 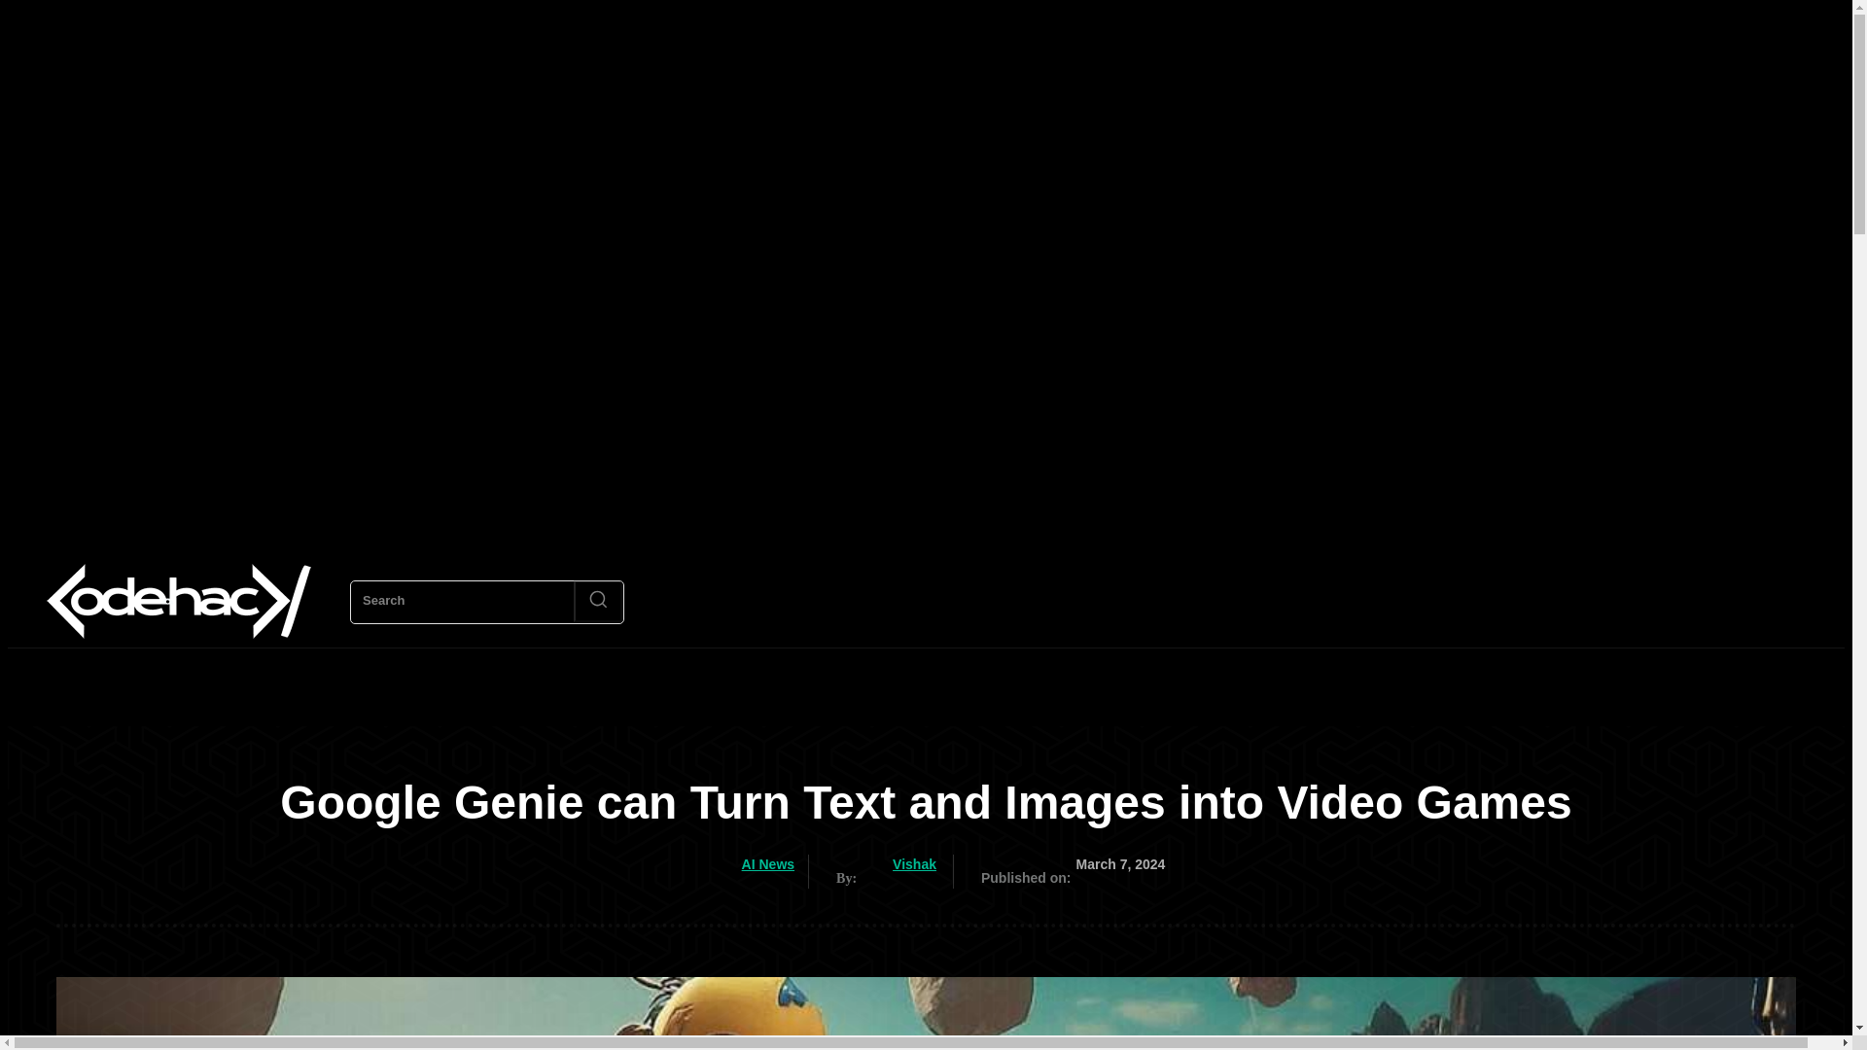 I want to click on AI News, so click(x=768, y=865).